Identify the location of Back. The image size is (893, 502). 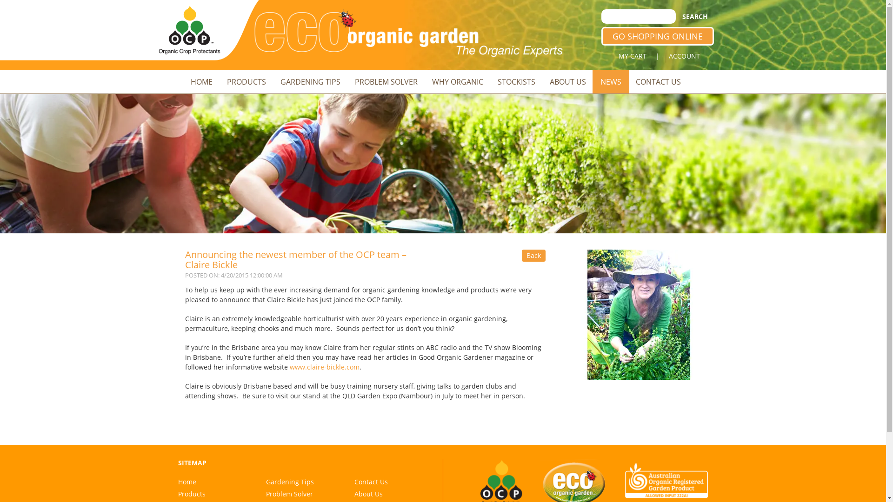
(534, 256).